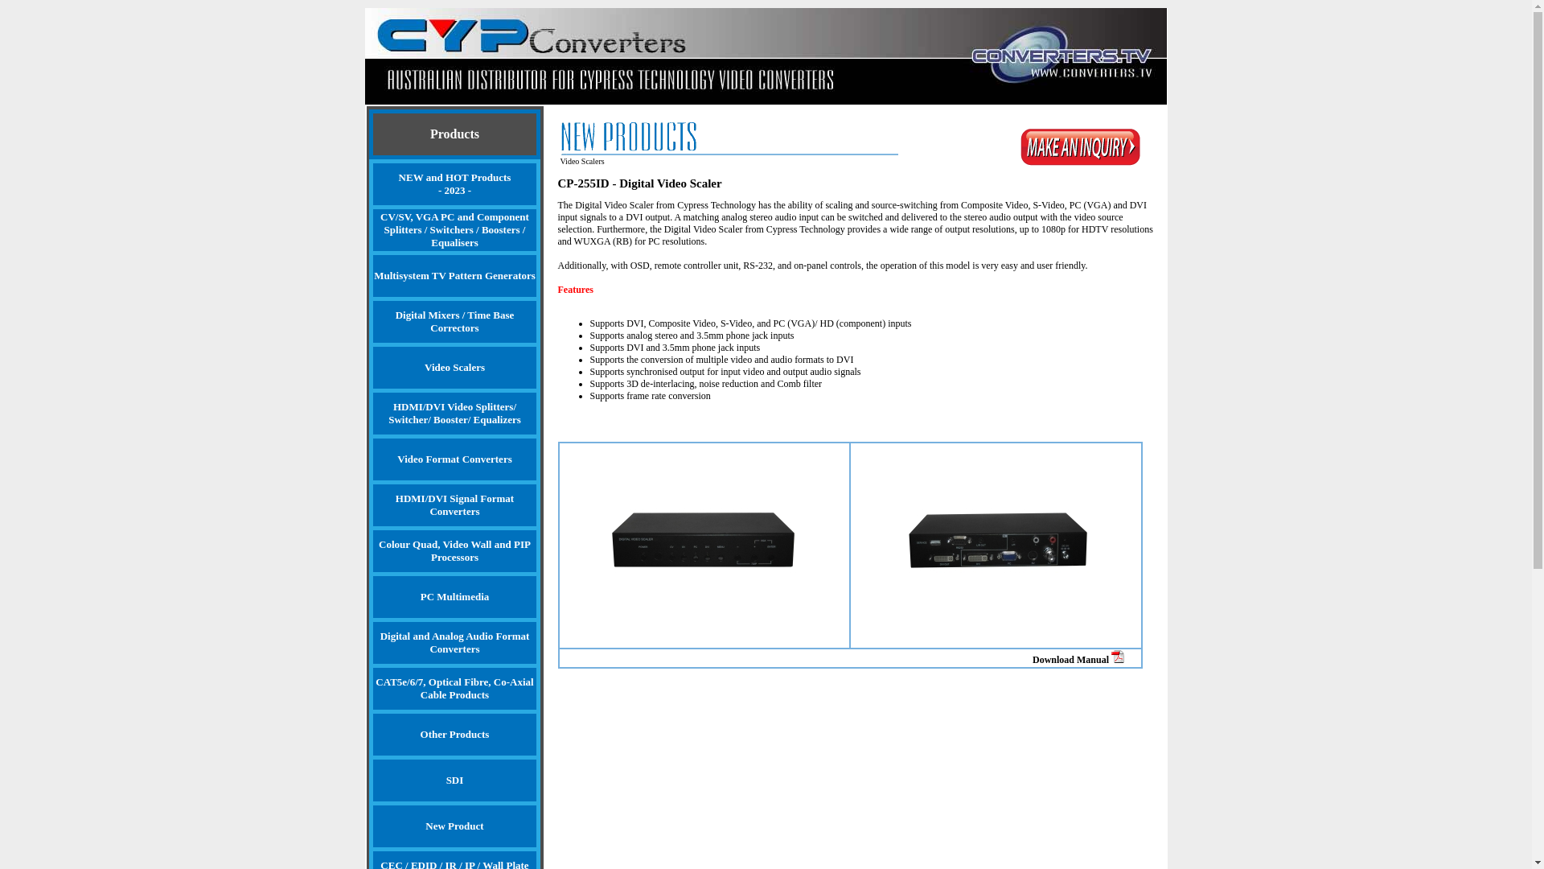 This screenshot has width=1544, height=869. What do you see at coordinates (455, 551) in the screenshot?
I see `Colour Quad, Video Wall and PIP Processors` at bounding box center [455, 551].